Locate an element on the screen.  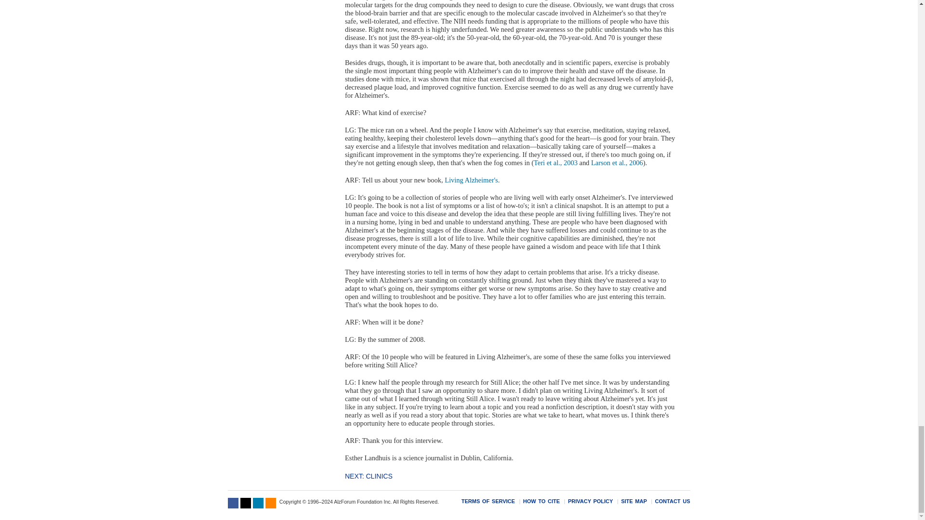
Go to next page is located at coordinates (369, 476).